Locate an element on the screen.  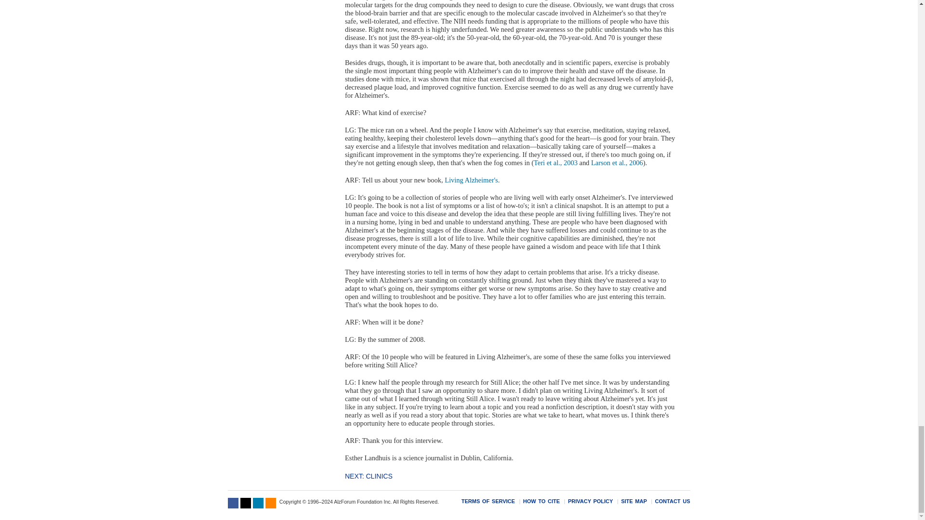
Go to next page is located at coordinates (369, 476).